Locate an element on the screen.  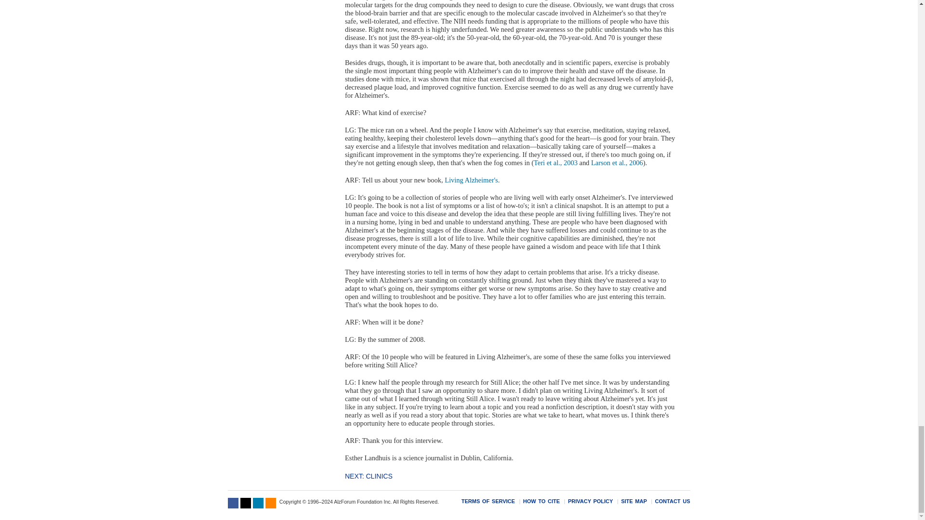
Go to next page is located at coordinates (369, 476).